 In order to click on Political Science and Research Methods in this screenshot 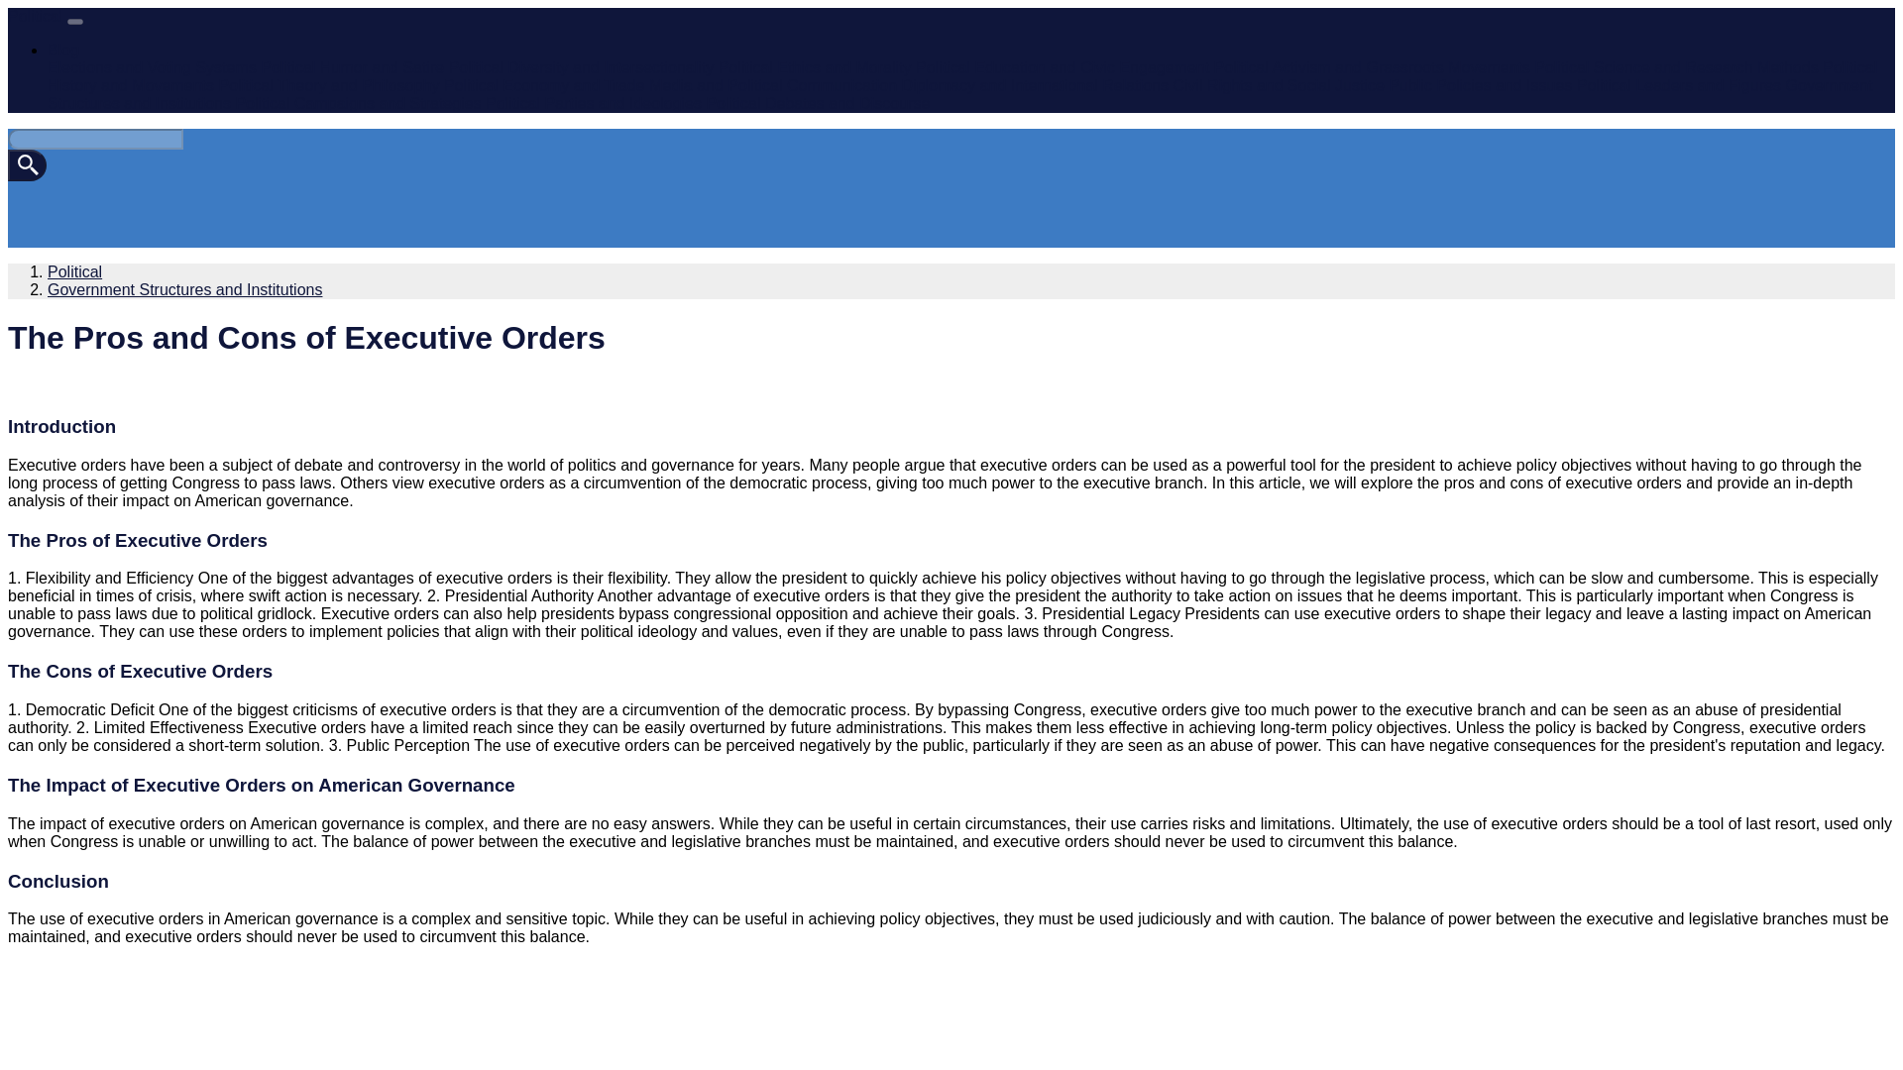, I will do `click(1675, 67)`.